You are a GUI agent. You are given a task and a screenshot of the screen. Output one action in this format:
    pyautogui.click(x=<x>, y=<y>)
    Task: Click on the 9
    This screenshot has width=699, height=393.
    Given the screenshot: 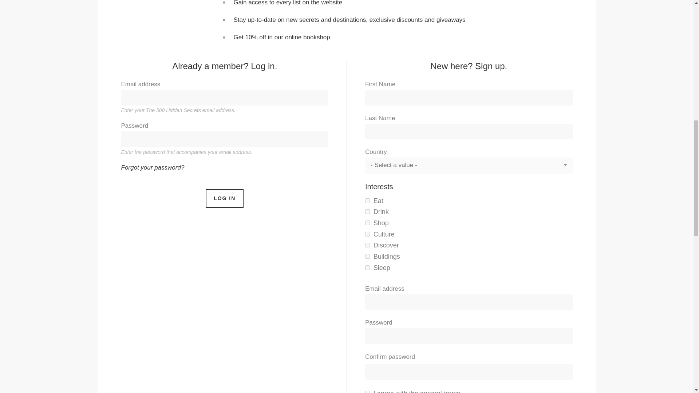 What is the action you would take?
    pyautogui.click(x=367, y=256)
    